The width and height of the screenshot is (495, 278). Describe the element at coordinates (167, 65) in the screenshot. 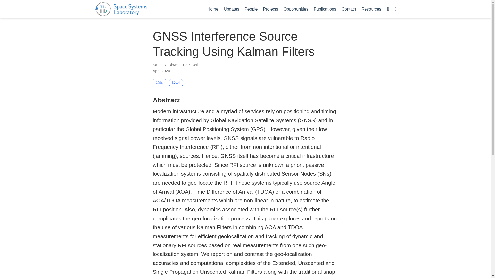

I see `Sanat K. Biswas` at that location.